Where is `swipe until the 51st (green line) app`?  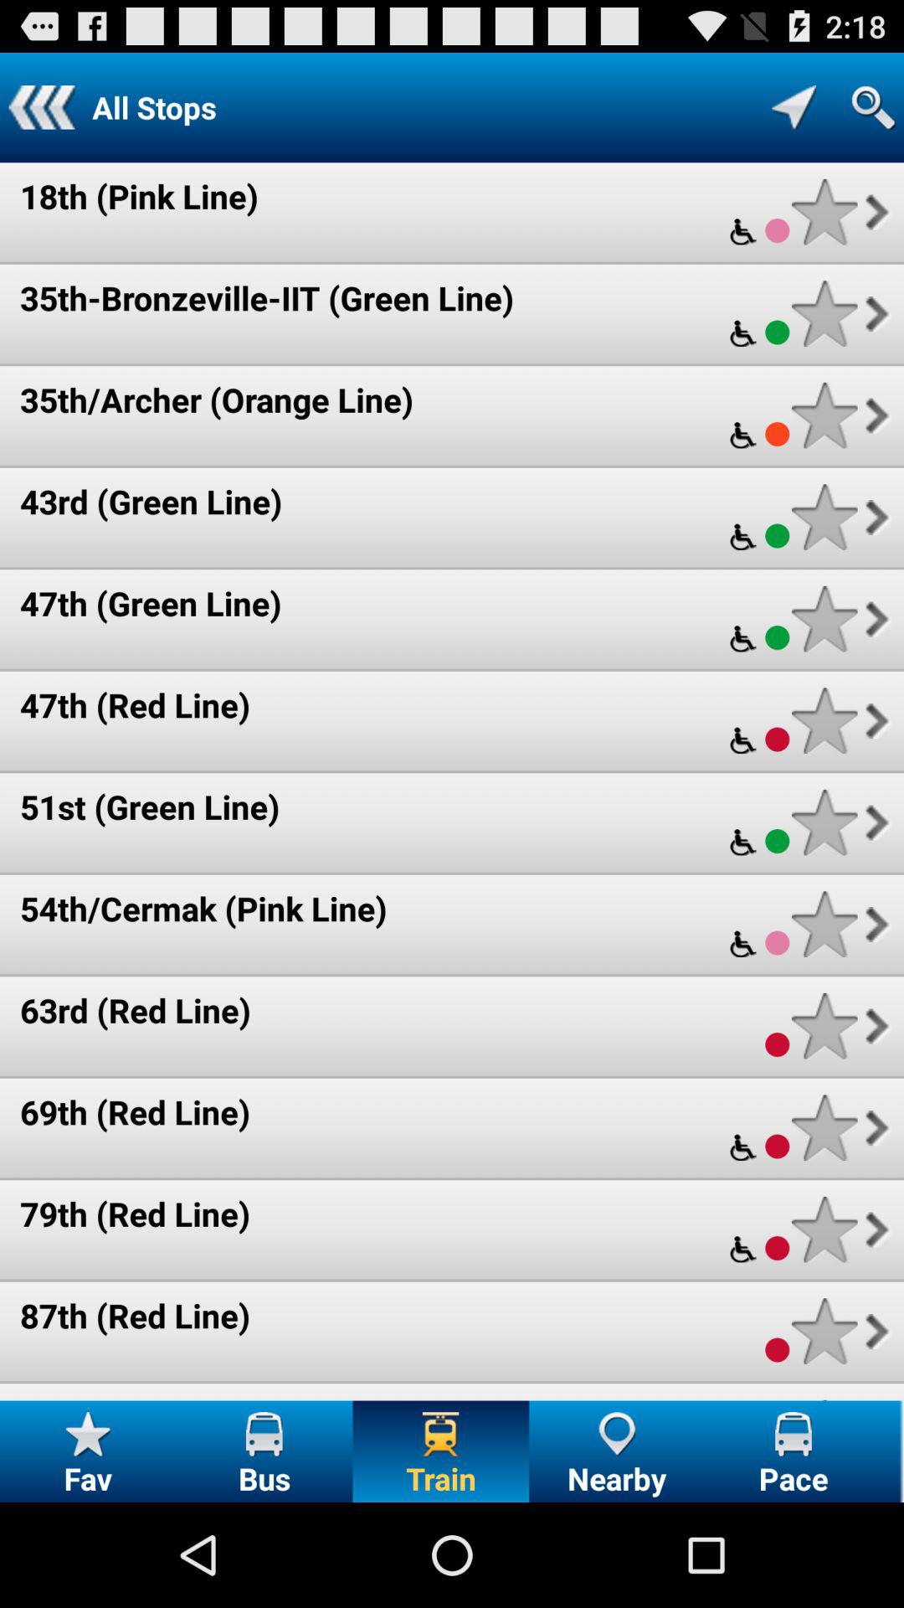
swipe until the 51st (green line) app is located at coordinates (150, 807).